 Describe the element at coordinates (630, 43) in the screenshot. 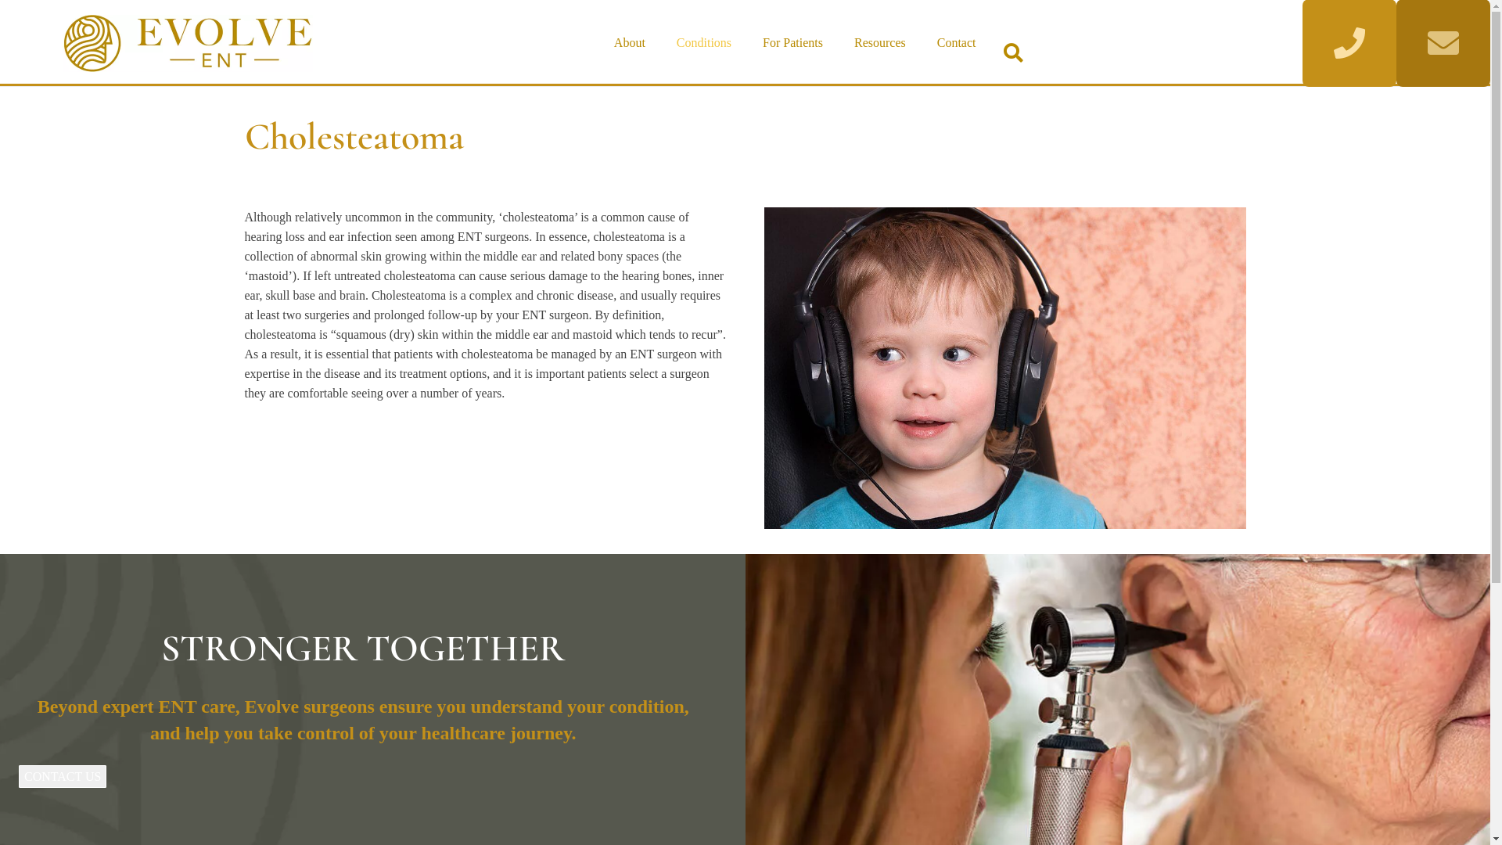

I see `About` at that location.